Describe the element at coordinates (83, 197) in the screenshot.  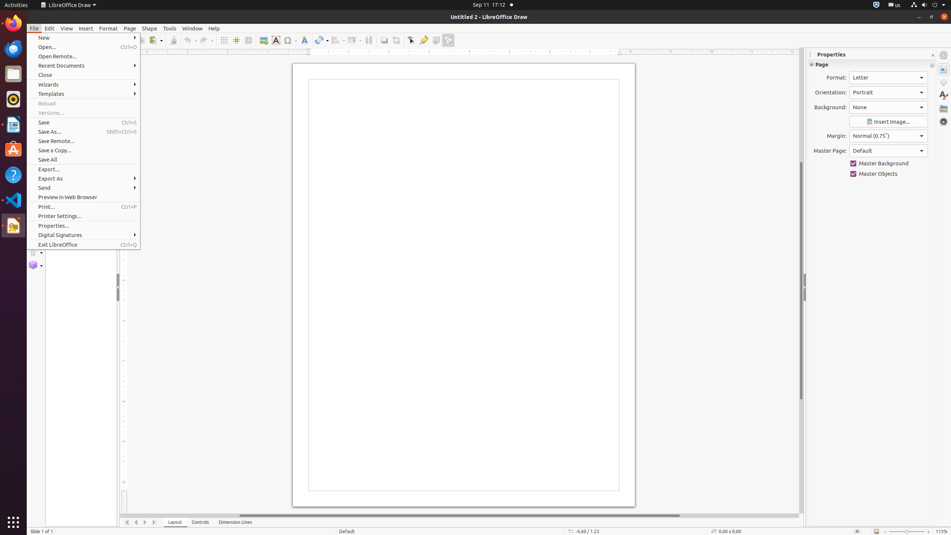
I see `Preview in Web Browser` at that location.